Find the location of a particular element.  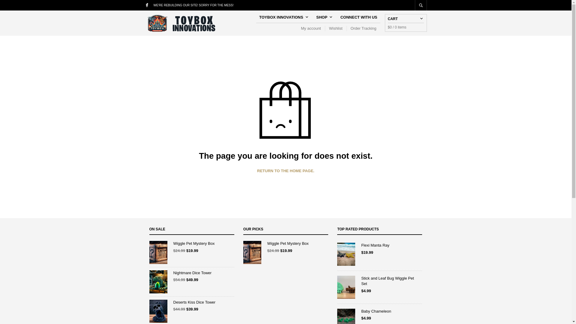

CONNECT WITH US is located at coordinates (359, 17).